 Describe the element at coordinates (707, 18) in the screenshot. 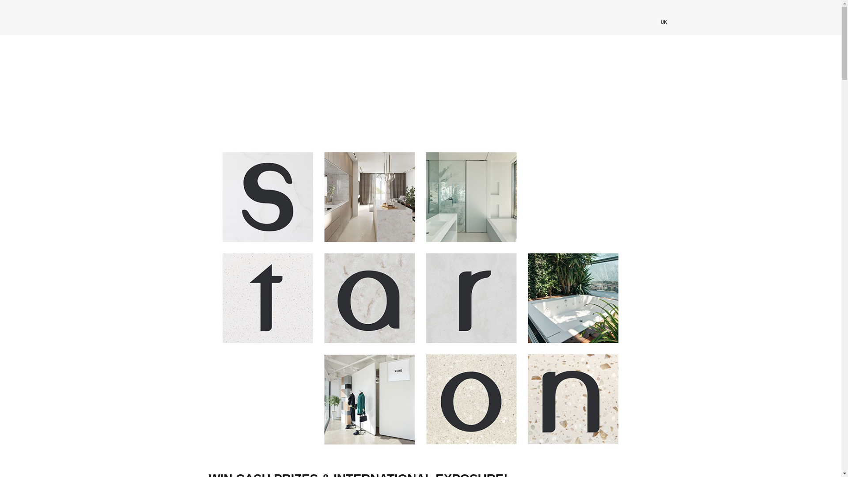

I see `Go to social links` at that location.